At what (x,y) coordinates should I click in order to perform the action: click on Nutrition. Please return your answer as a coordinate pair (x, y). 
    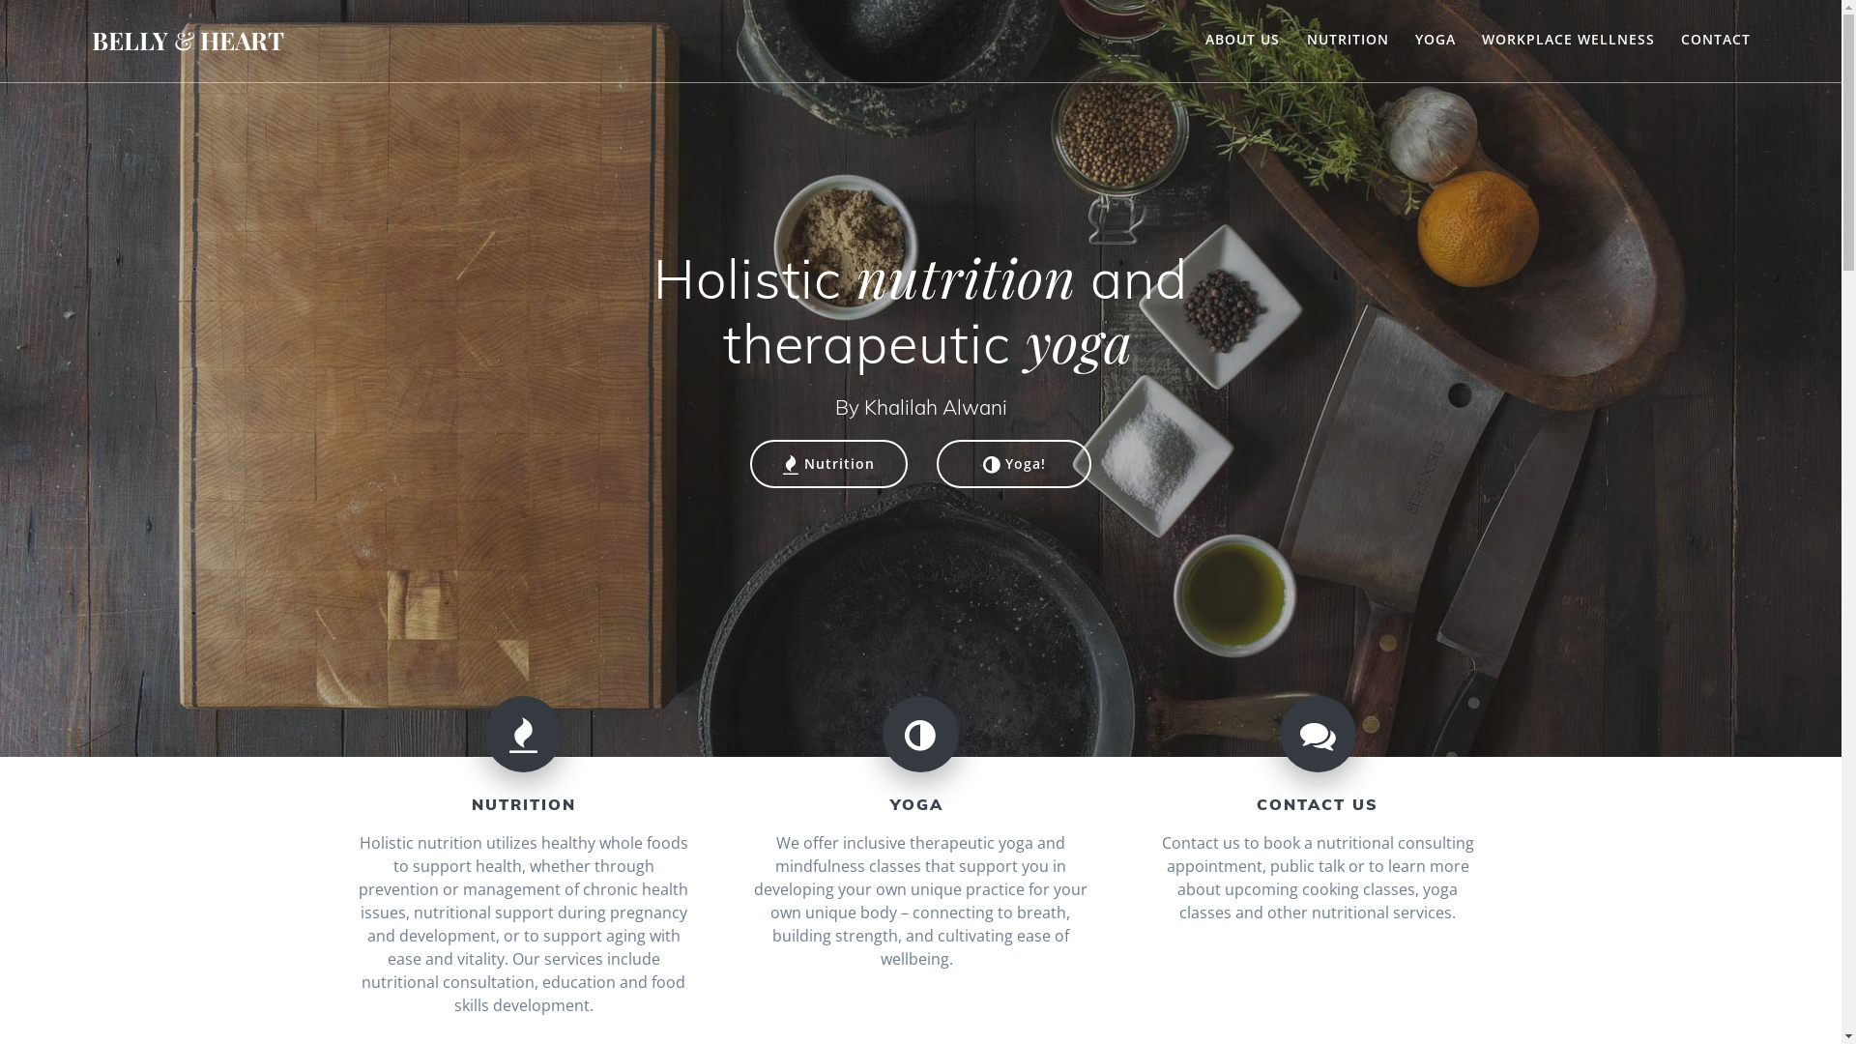
    Looking at the image, I should click on (829, 464).